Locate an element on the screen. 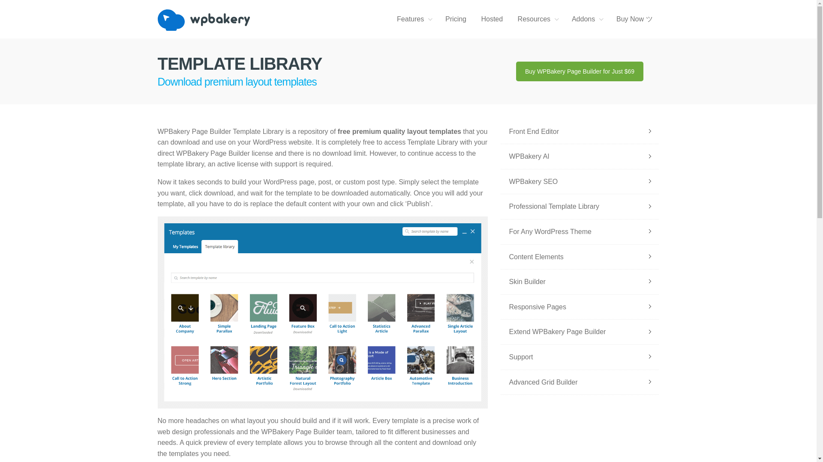  Pricing is located at coordinates (455, 19).